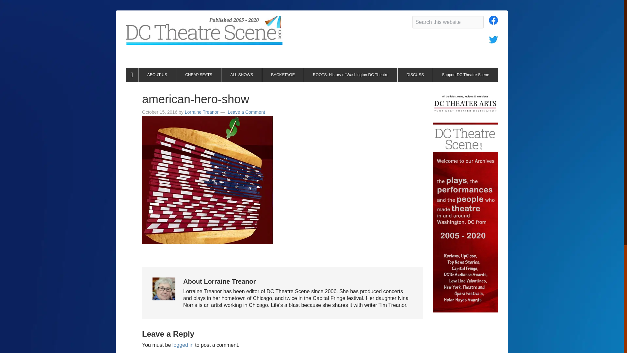 Image resolution: width=627 pixels, height=353 pixels. Describe the element at coordinates (351, 75) in the screenshot. I see `ROOTS: History of Washington DC Theatre` at that location.